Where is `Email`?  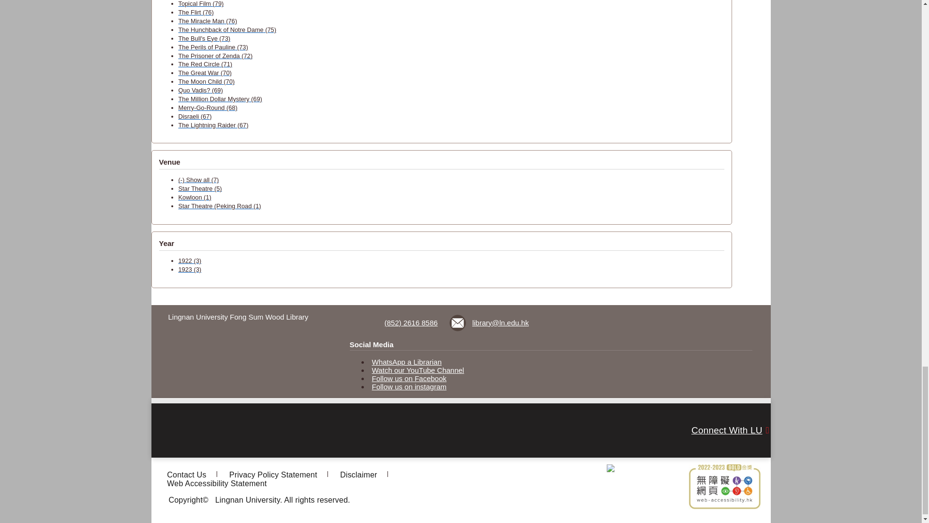
Email is located at coordinates (490, 323).